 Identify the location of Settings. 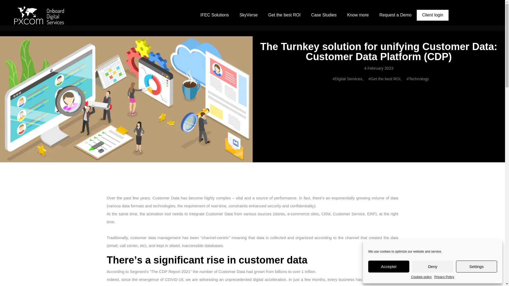
(477, 266).